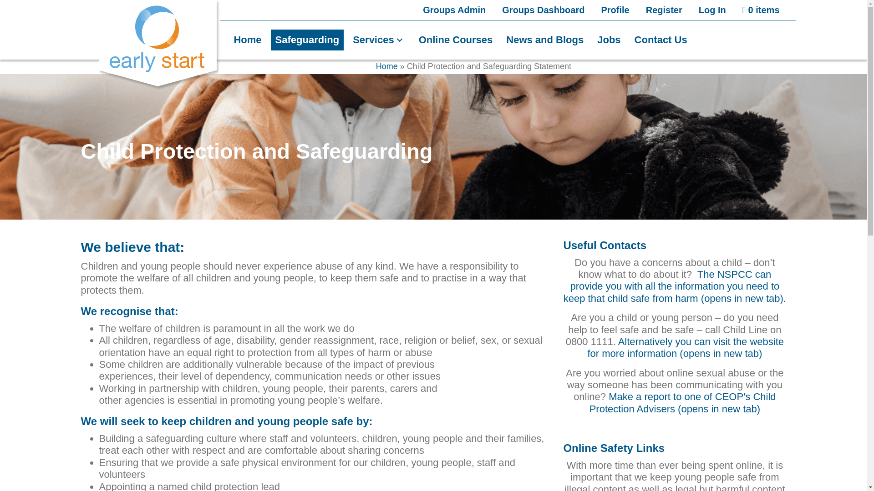 The height and width of the screenshot is (491, 874). Describe the element at coordinates (608, 40) in the screenshot. I see `Jobs` at that location.